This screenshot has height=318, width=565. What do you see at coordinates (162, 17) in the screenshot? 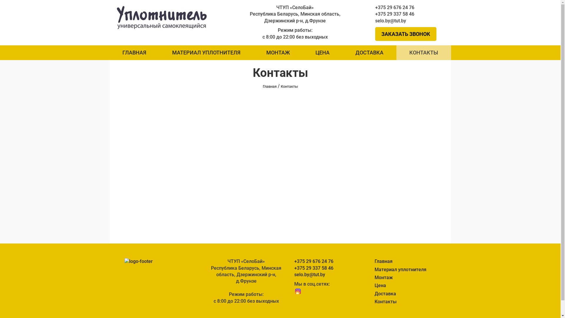
I see `plotno.by` at bounding box center [162, 17].